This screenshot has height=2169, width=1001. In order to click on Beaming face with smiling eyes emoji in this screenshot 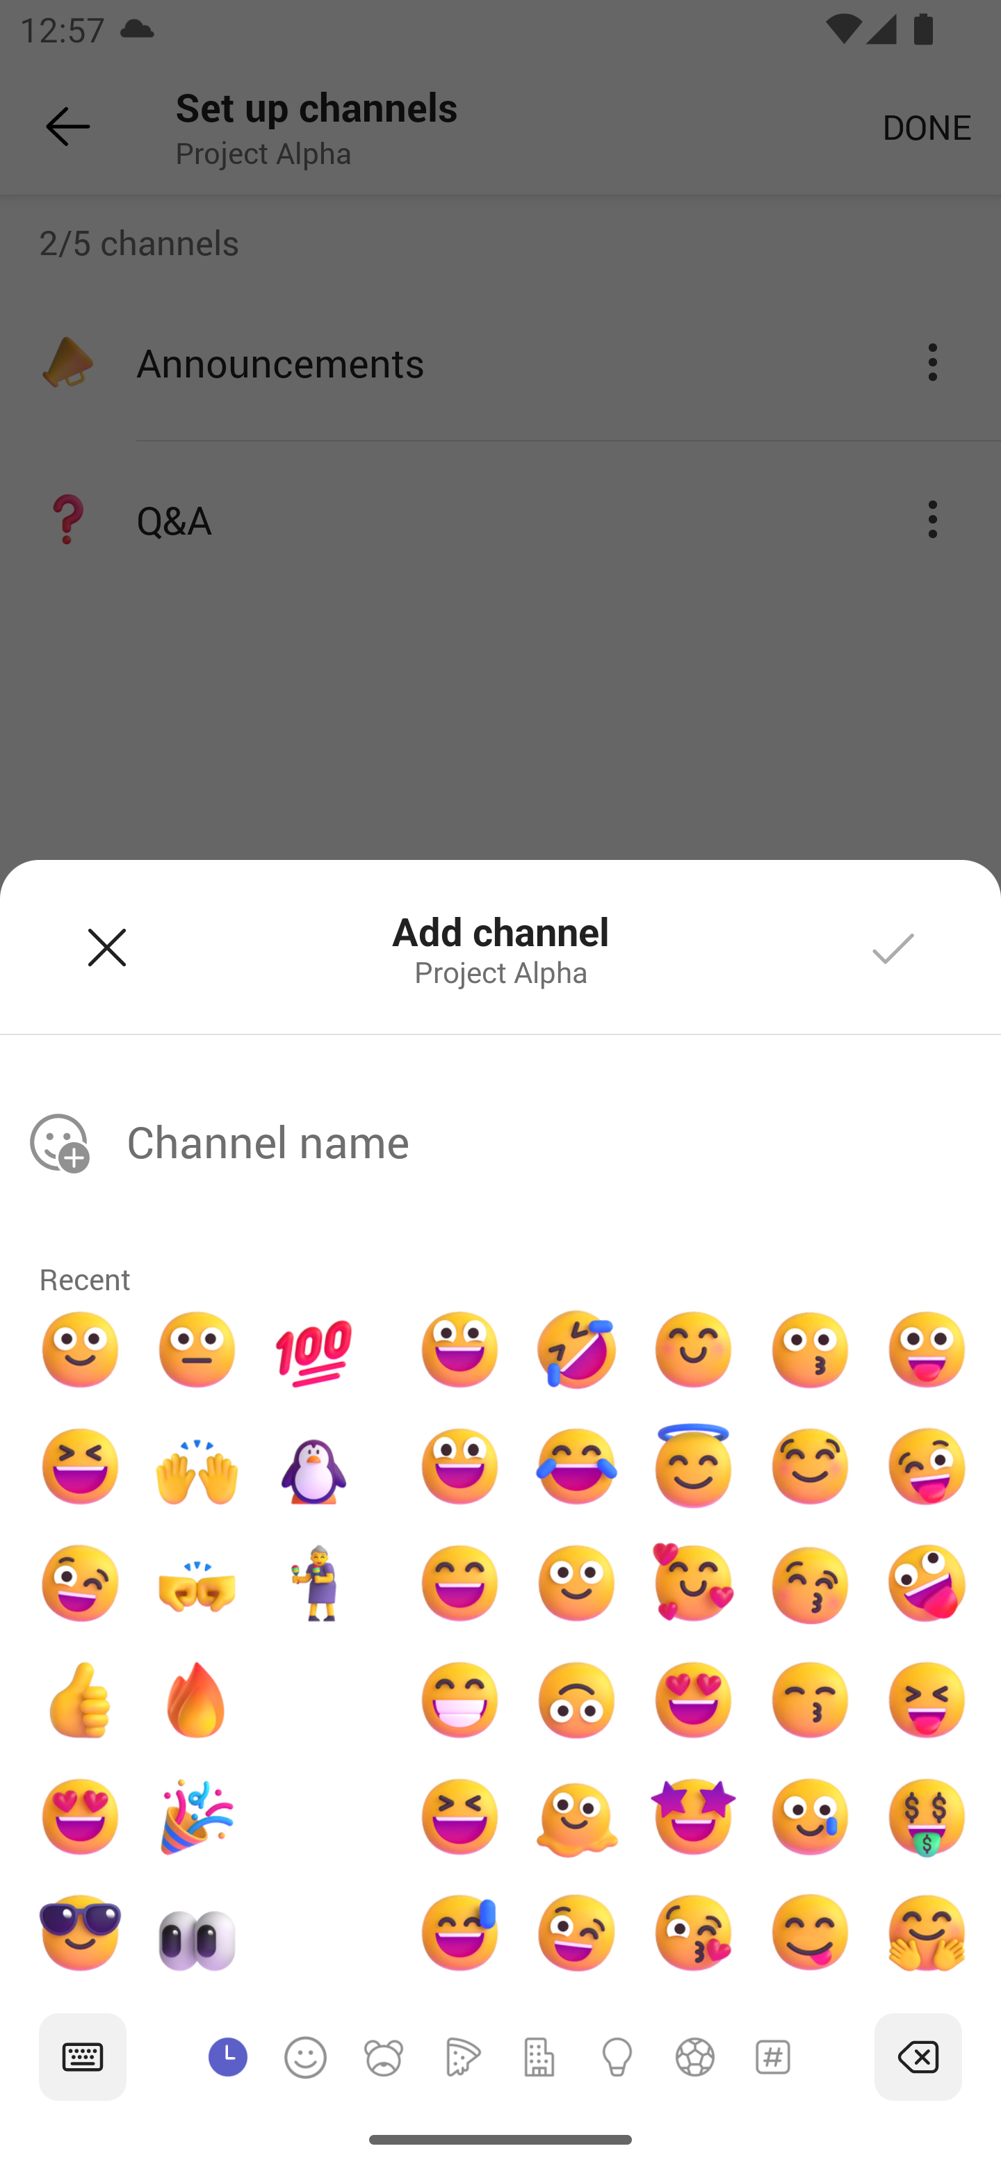, I will do `click(459, 1699)`.